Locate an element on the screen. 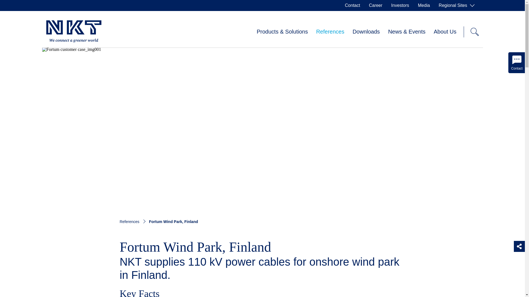 This screenshot has width=529, height=297. To the homepage is located at coordinates (74, 32).